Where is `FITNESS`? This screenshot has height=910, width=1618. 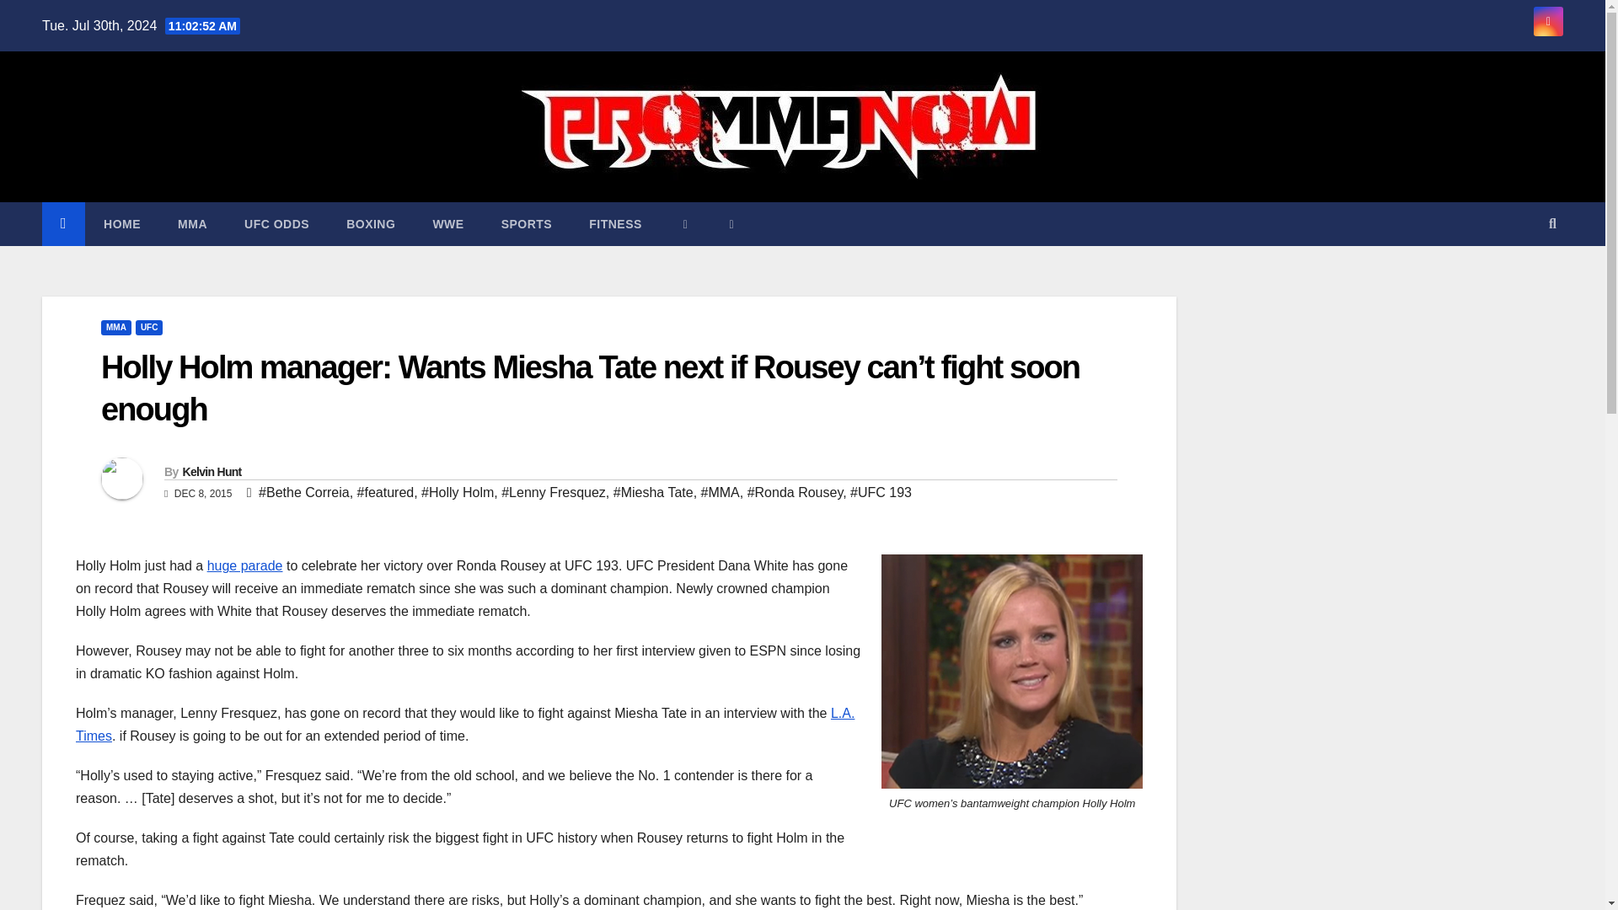 FITNESS is located at coordinates (615, 223).